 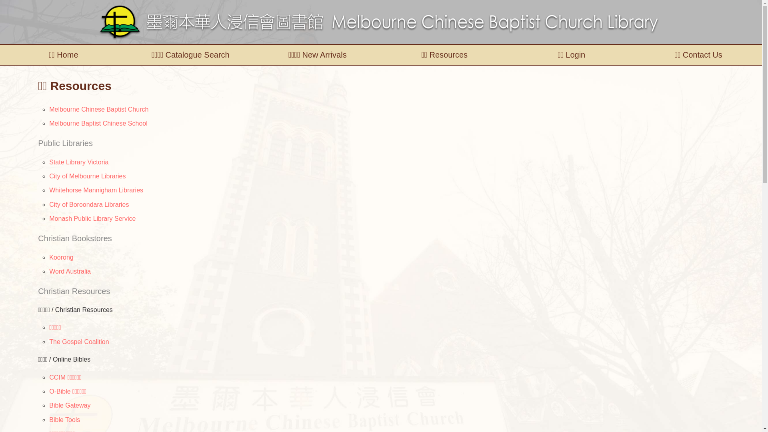 I want to click on Bible Tools, so click(x=64, y=420).